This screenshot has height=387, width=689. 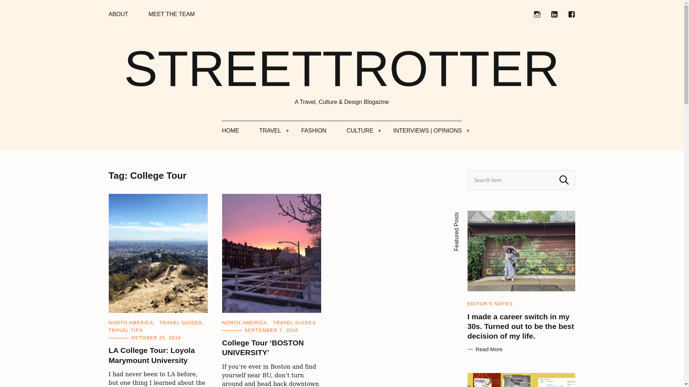 I want to click on Instagram, so click(x=537, y=14).